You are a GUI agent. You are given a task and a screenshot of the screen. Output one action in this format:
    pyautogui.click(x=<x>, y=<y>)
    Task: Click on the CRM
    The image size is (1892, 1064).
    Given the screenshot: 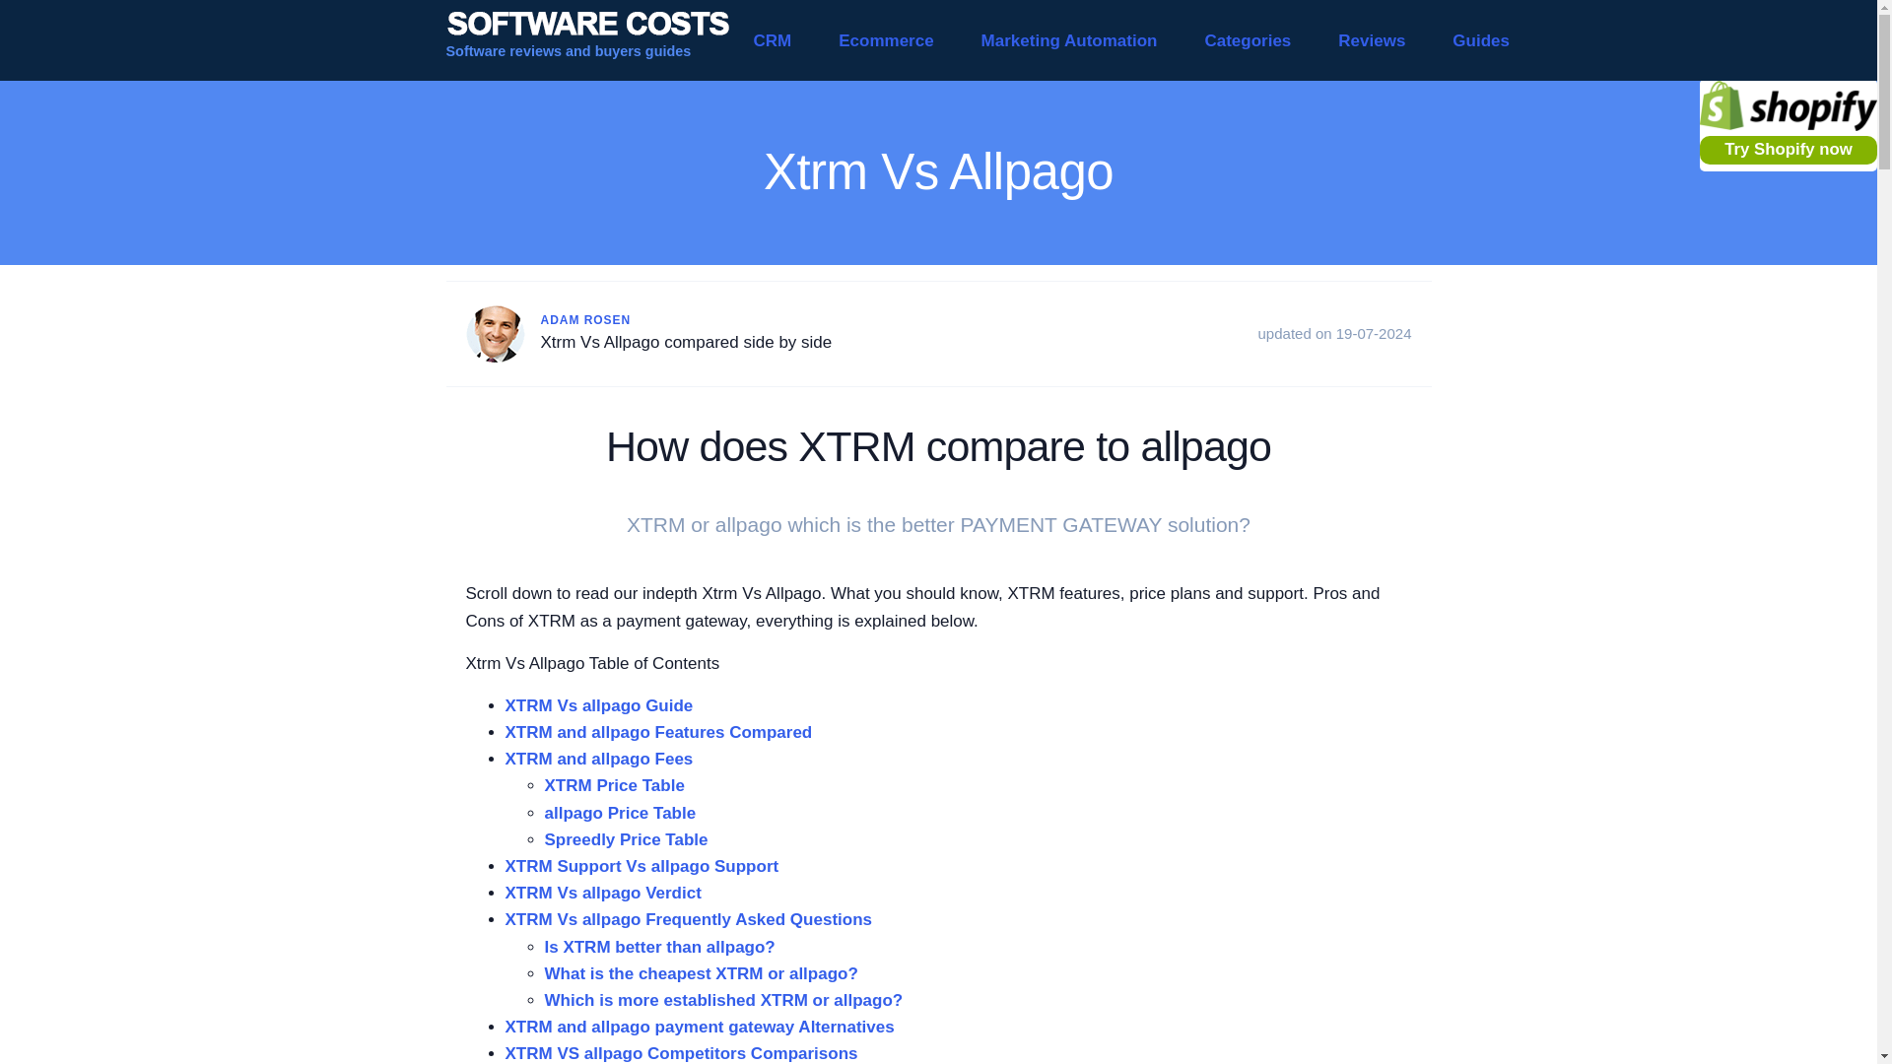 What is the action you would take?
    pyautogui.click(x=772, y=40)
    